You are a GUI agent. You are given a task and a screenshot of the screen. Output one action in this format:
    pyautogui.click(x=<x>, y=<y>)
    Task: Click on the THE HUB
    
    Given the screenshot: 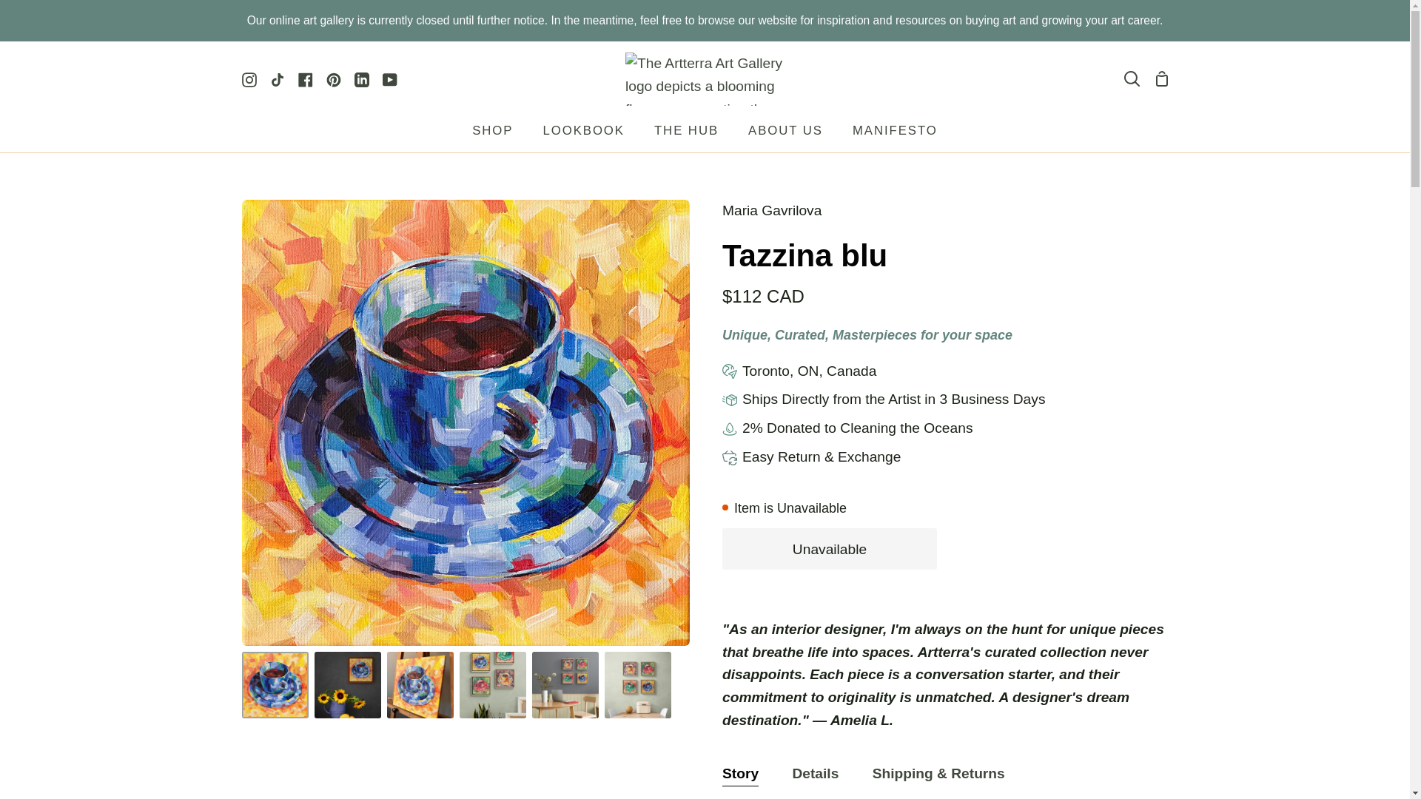 What is the action you would take?
    pyautogui.click(x=686, y=135)
    